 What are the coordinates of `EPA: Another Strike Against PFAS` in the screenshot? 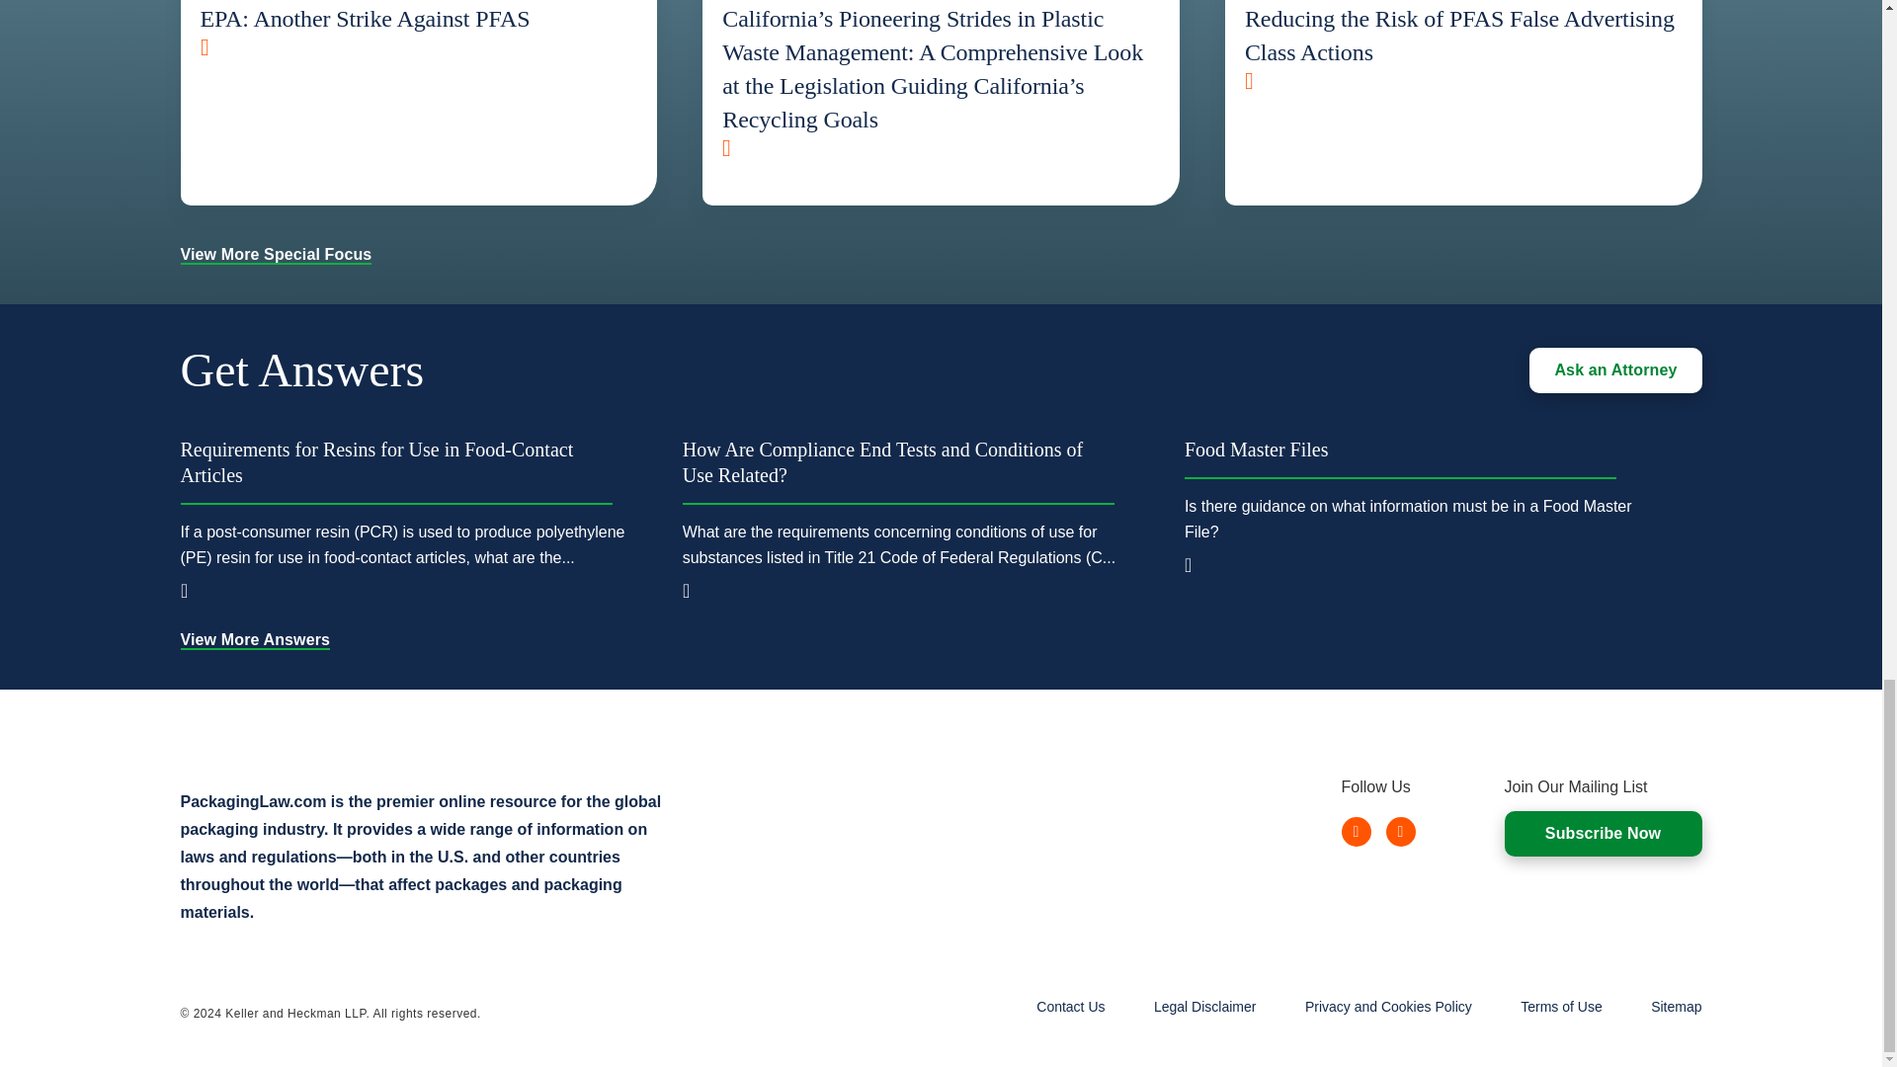 It's located at (418, 28).